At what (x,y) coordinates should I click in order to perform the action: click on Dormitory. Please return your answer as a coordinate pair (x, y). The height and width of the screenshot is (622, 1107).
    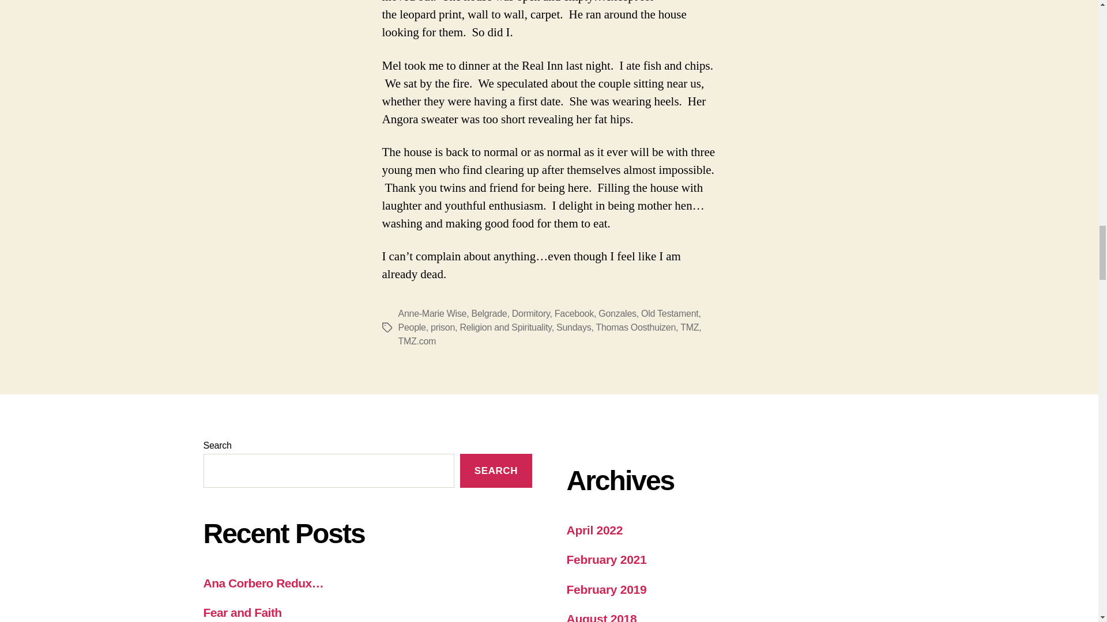
    Looking at the image, I should click on (530, 313).